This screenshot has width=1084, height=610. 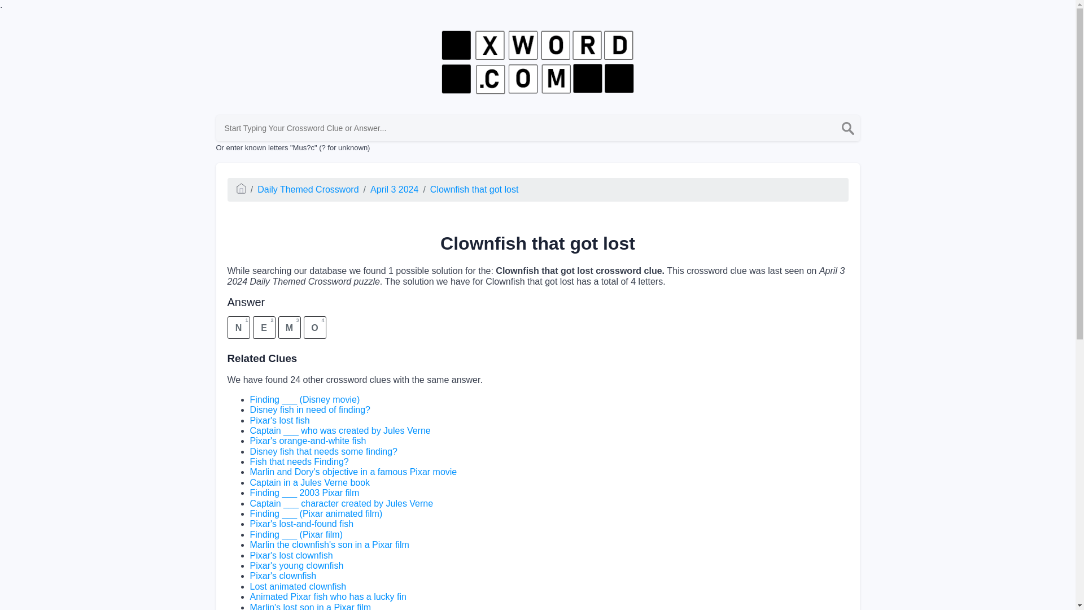 What do you see at coordinates (309, 482) in the screenshot?
I see `Captain in a Jules Verne book` at bounding box center [309, 482].